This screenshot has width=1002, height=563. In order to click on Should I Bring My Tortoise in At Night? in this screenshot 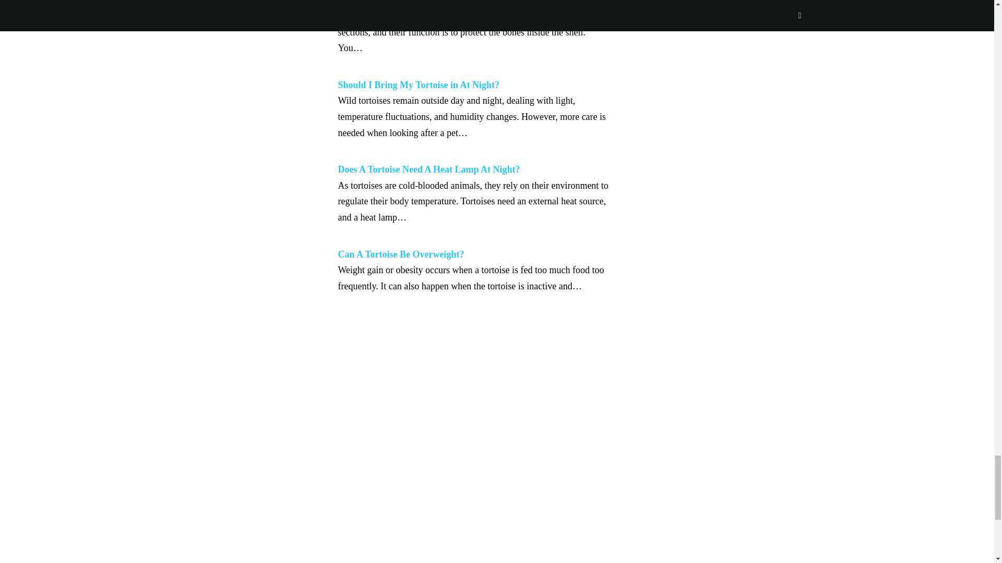, I will do `click(419, 84)`.